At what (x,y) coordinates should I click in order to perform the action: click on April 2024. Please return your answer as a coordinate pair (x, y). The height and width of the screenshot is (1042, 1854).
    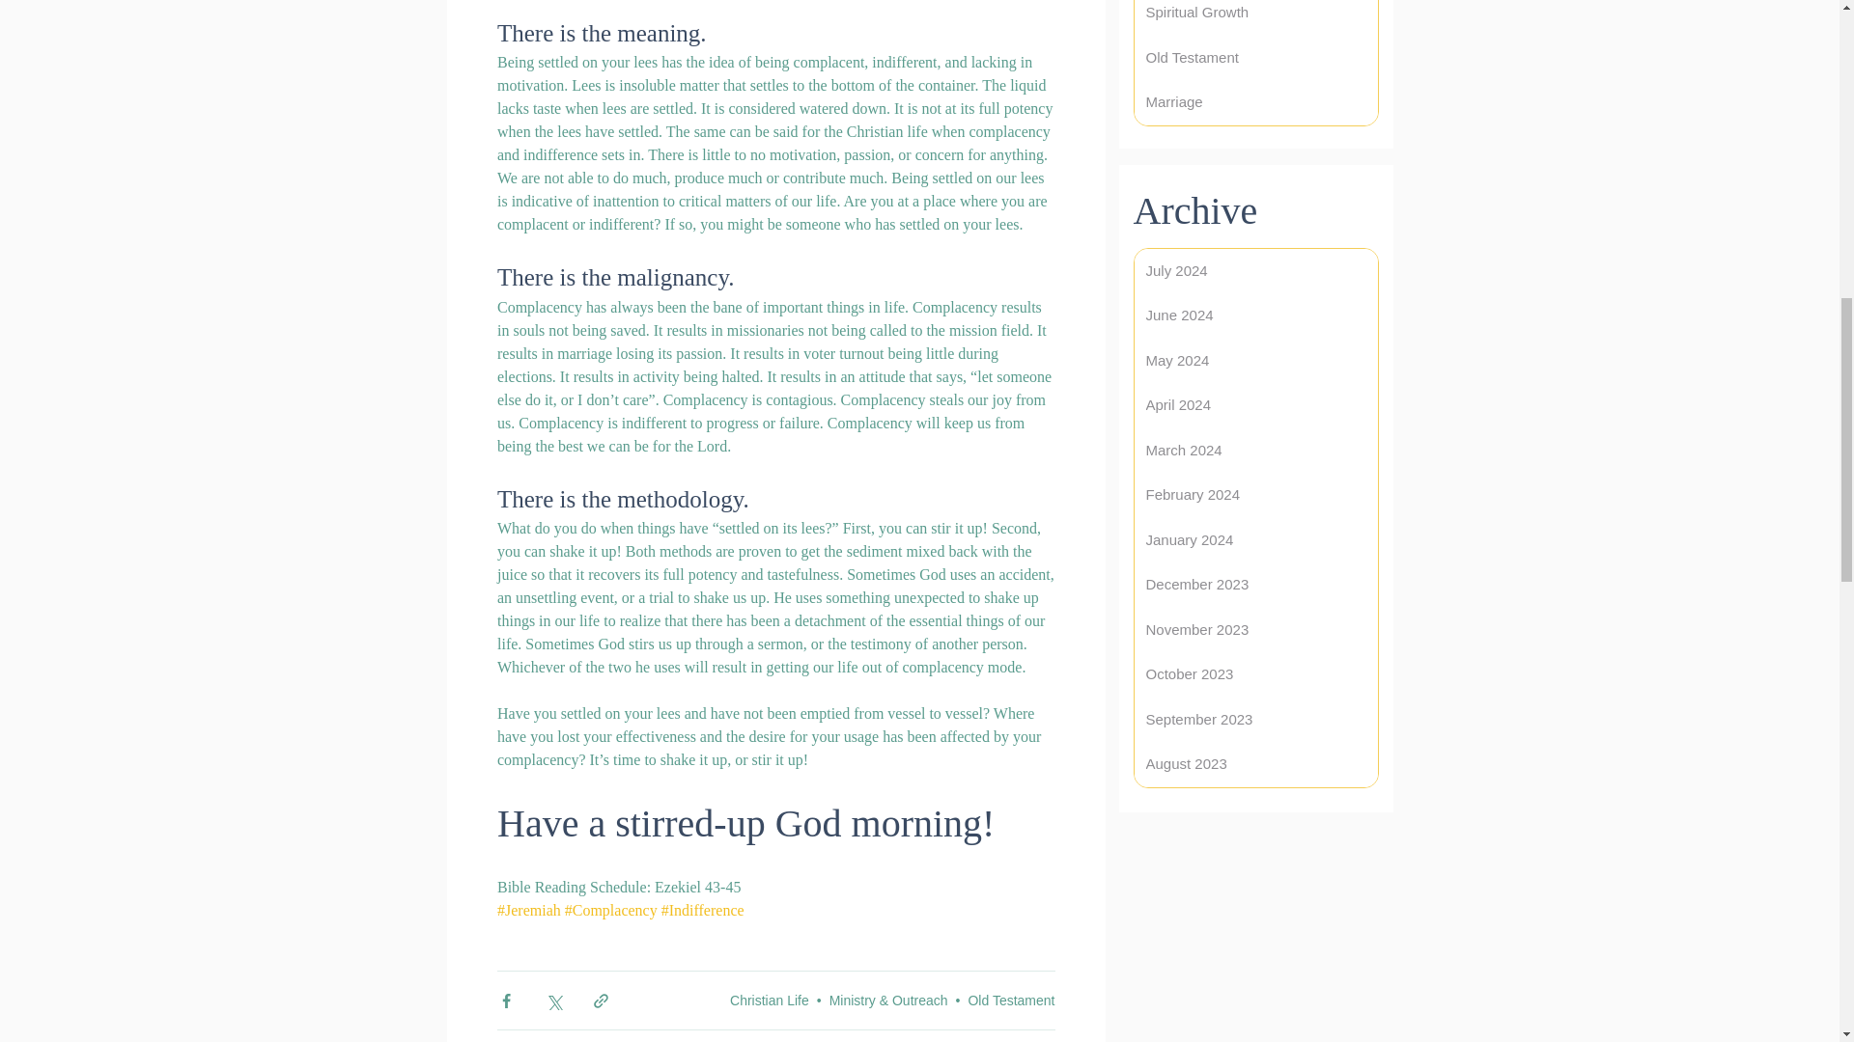
    Looking at the image, I should click on (1255, 405).